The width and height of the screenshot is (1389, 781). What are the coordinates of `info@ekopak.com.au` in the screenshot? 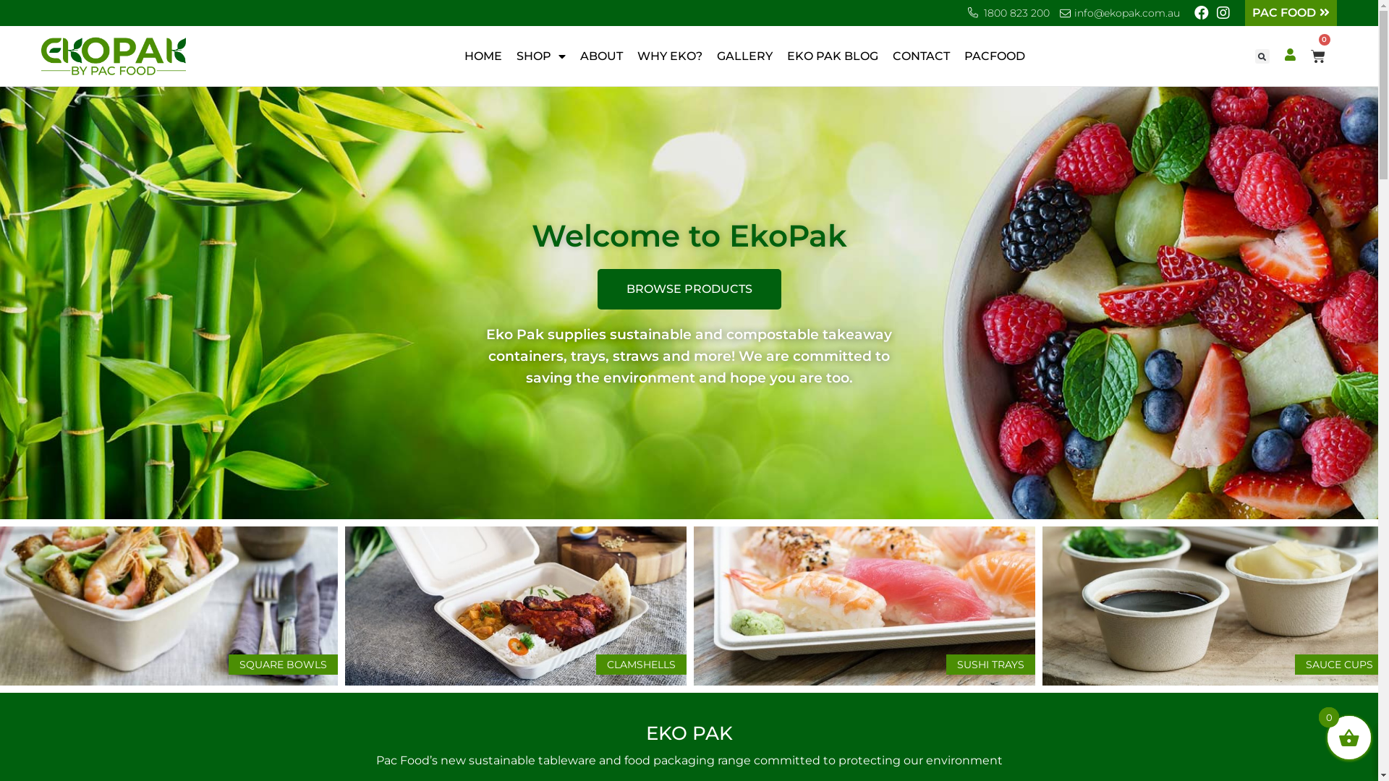 It's located at (1127, 13).